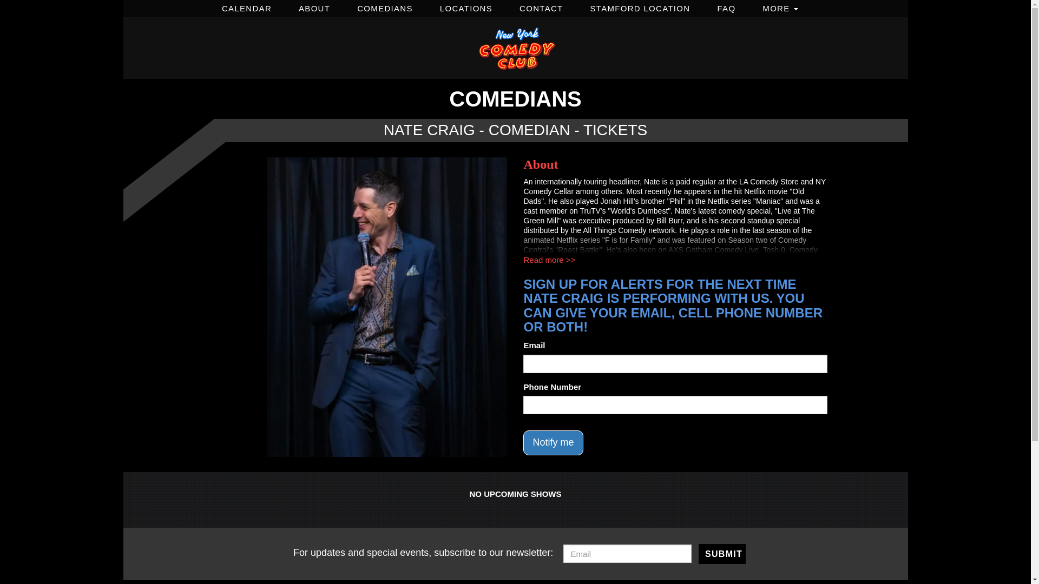  I want to click on Notify me, so click(553, 442).